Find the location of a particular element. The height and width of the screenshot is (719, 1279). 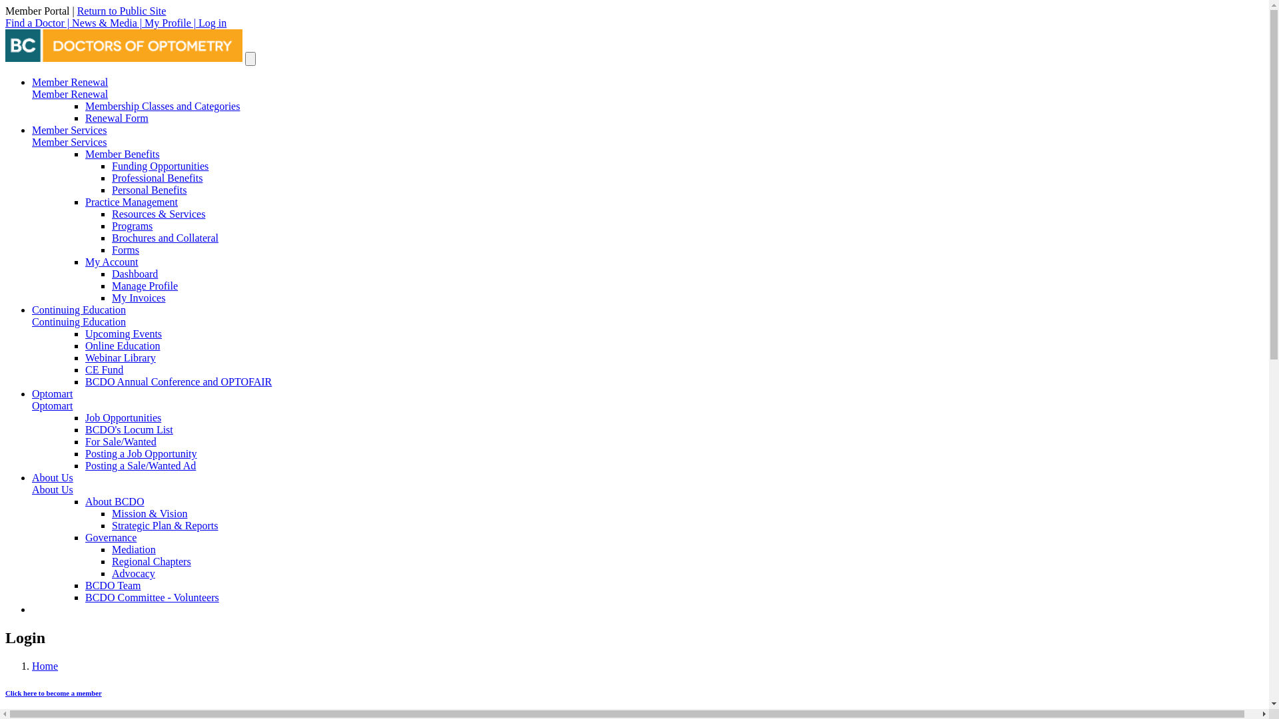

Resources & Services is located at coordinates (159, 214).